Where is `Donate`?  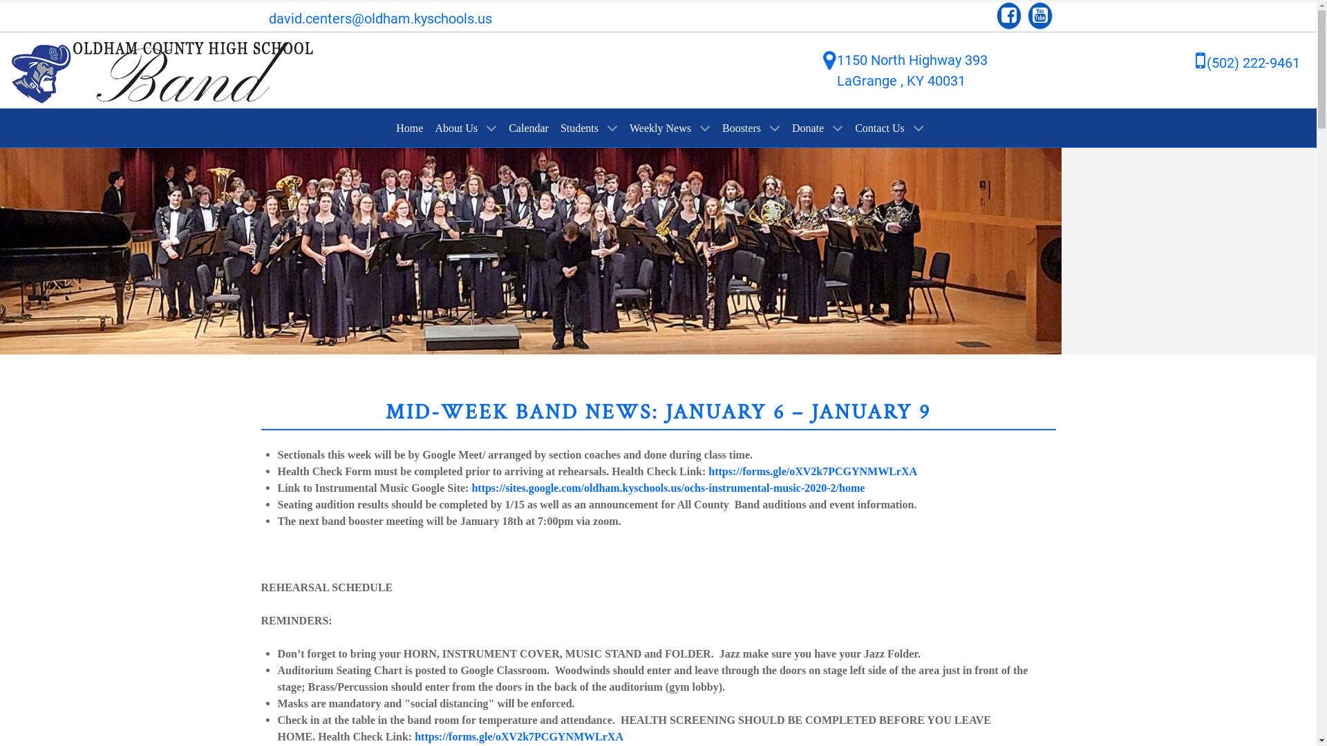 Donate is located at coordinates (818, 128).